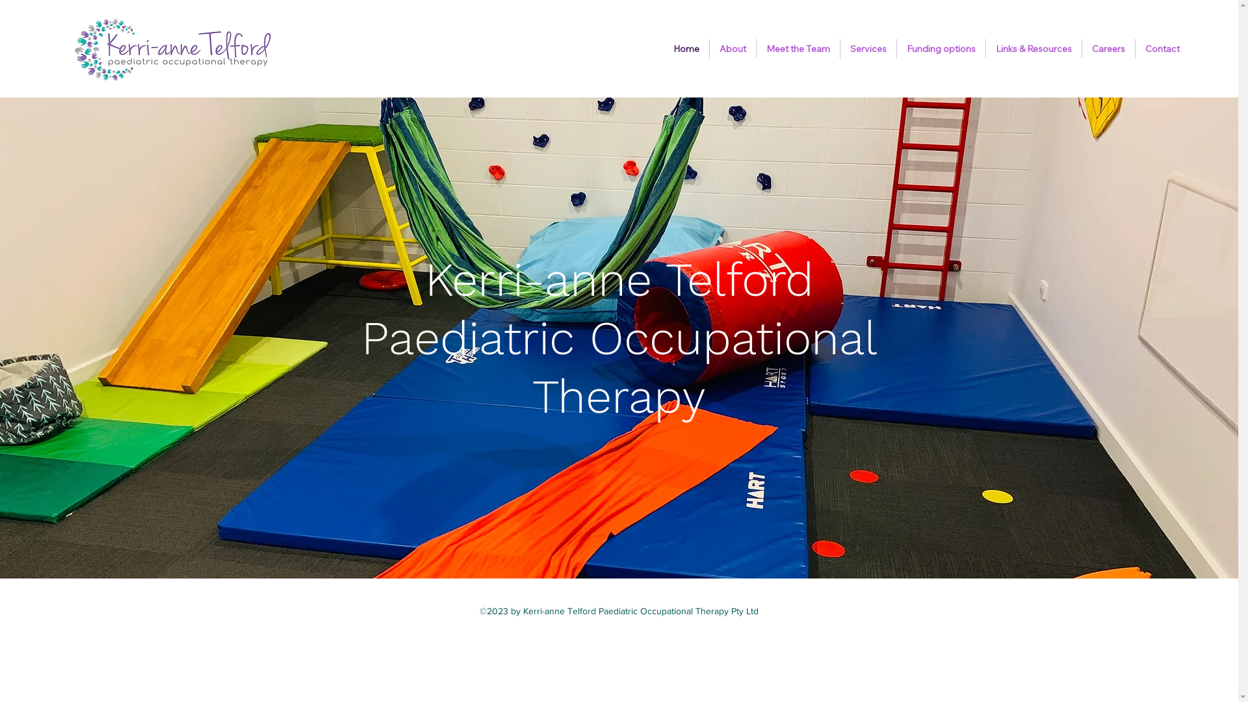 The image size is (1248, 702). I want to click on Services, so click(868, 49).